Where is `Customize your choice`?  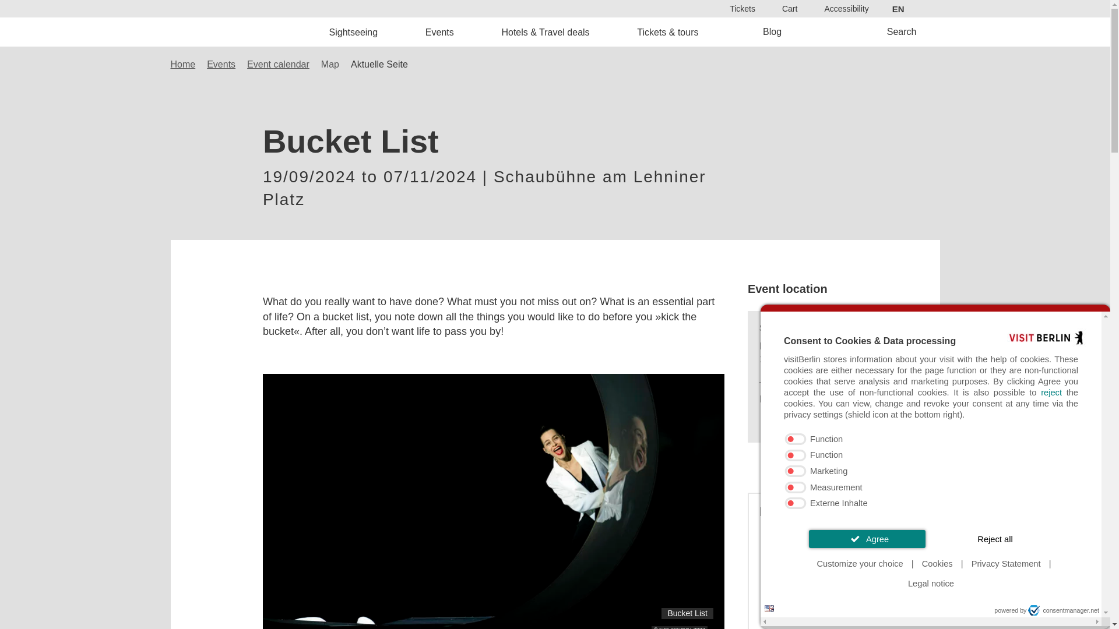 Customize your choice is located at coordinates (860, 564).